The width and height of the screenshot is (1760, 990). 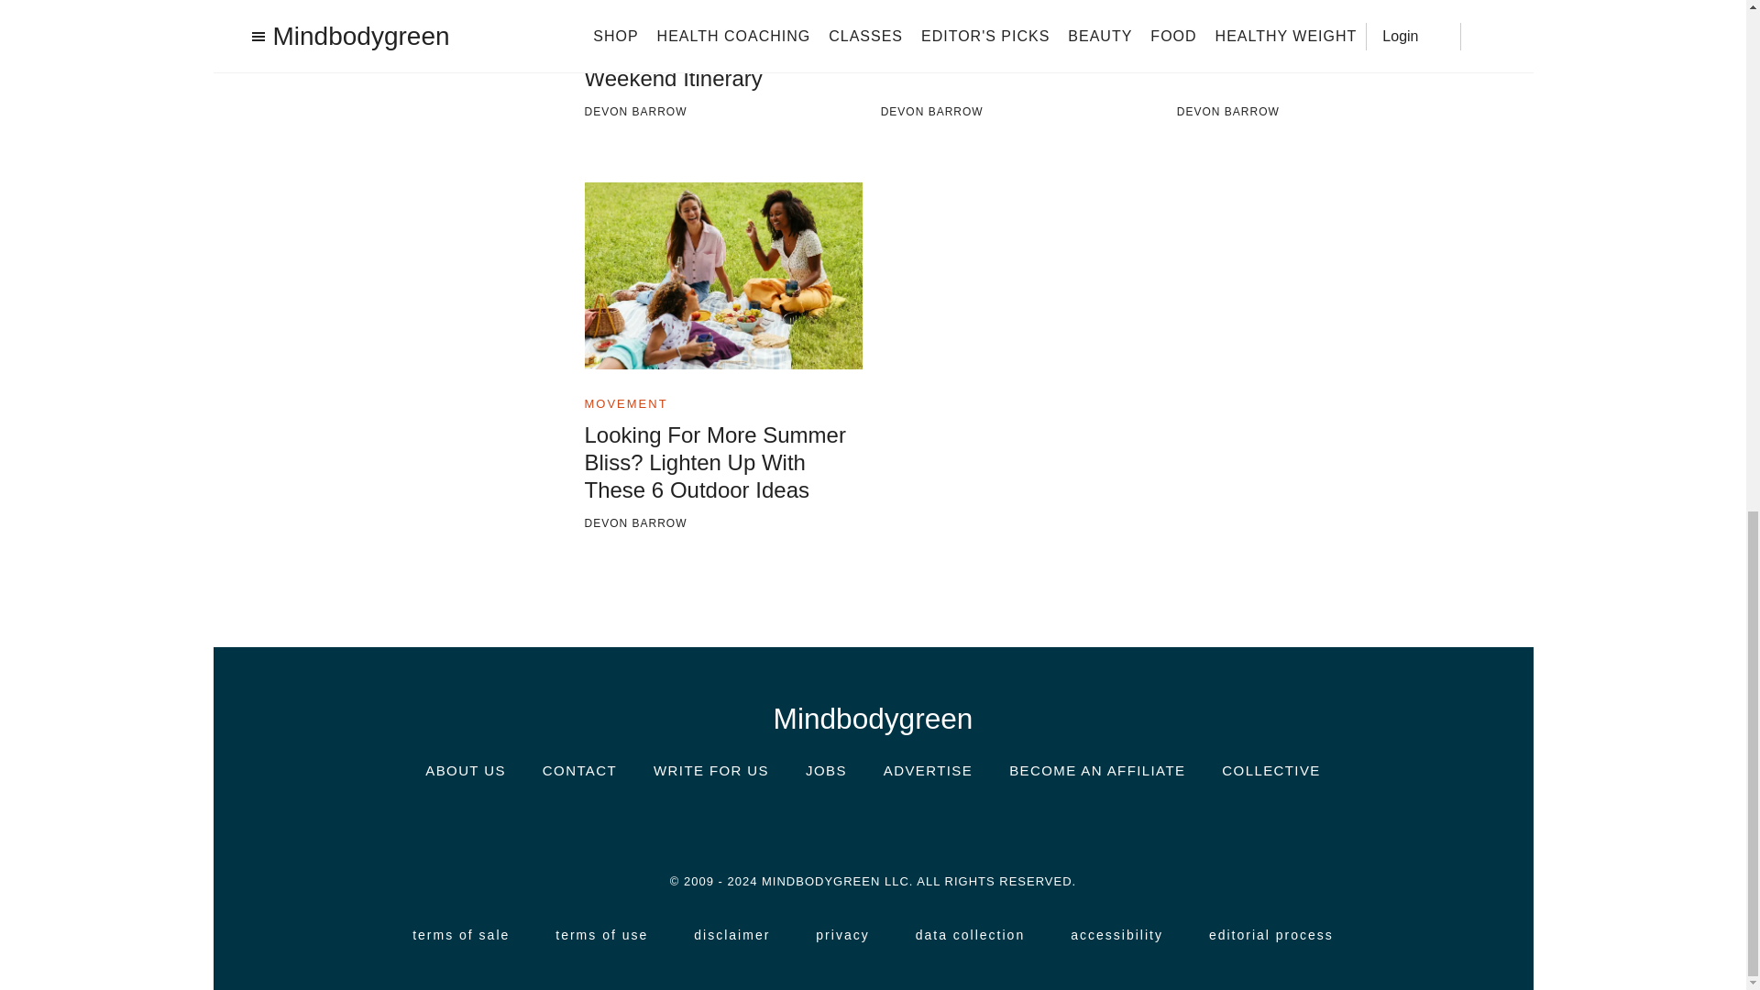 What do you see at coordinates (1270, 770) in the screenshot?
I see `COLLECTIVE` at bounding box center [1270, 770].